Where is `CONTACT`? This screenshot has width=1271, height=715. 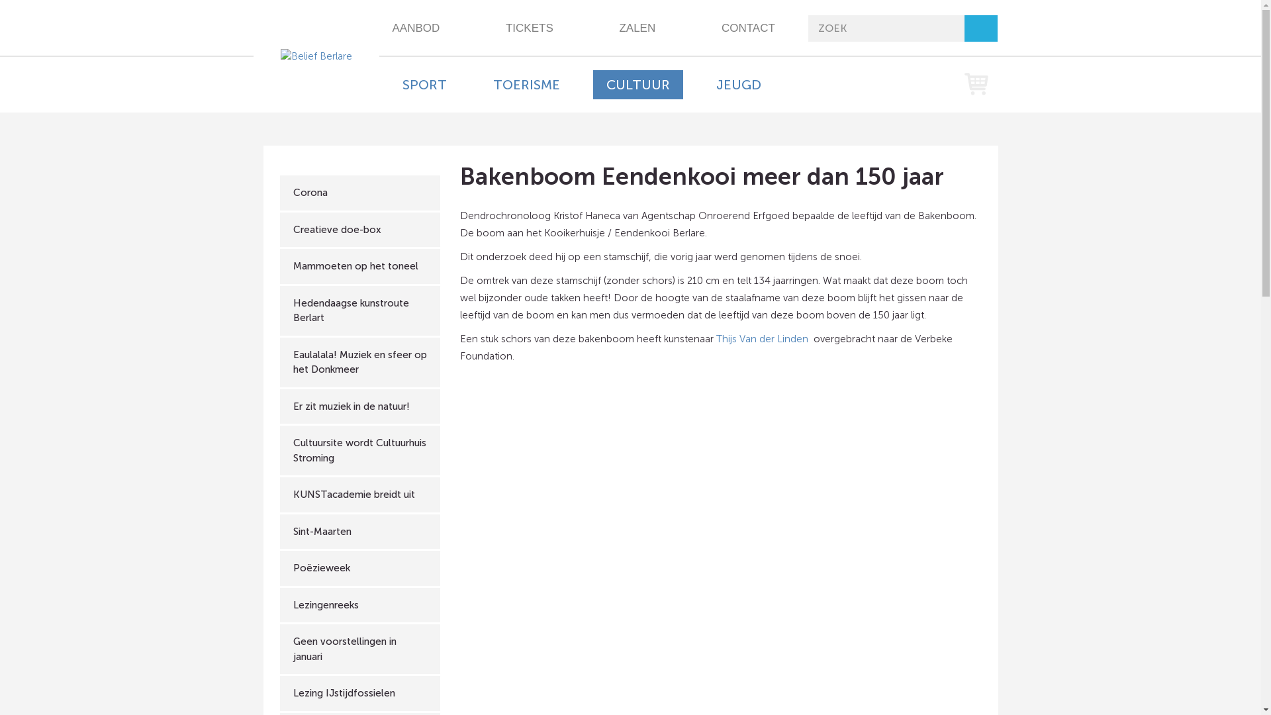 CONTACT is located at coordinates (748, 28).